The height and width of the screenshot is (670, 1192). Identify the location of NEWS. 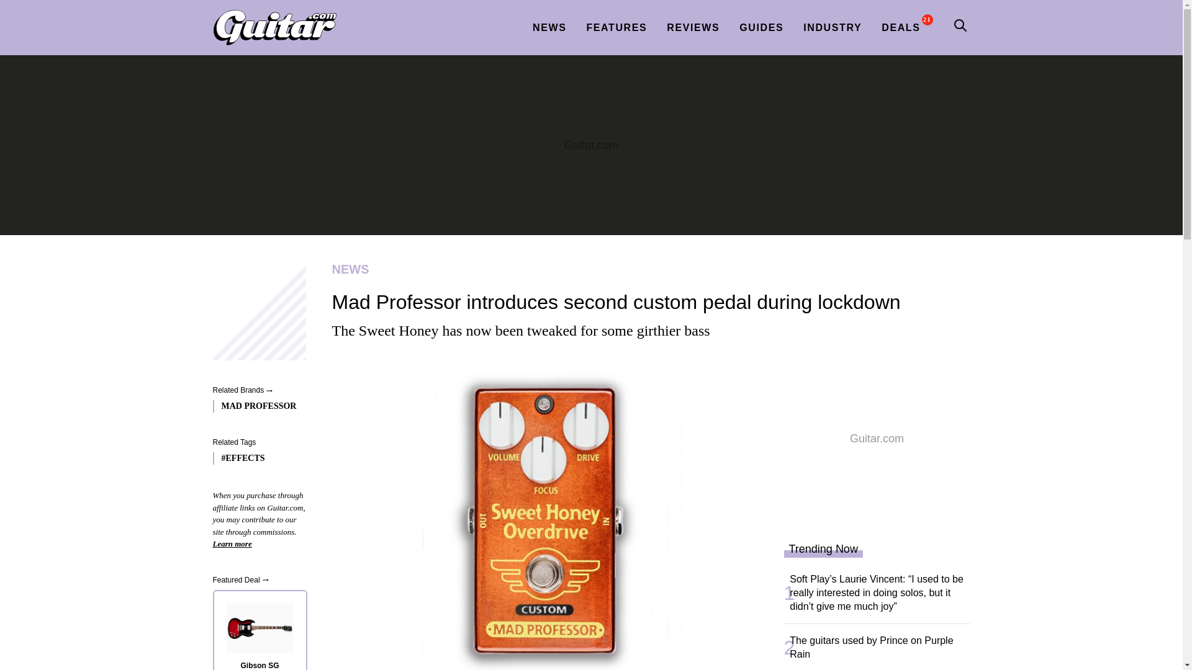
(646, 269).